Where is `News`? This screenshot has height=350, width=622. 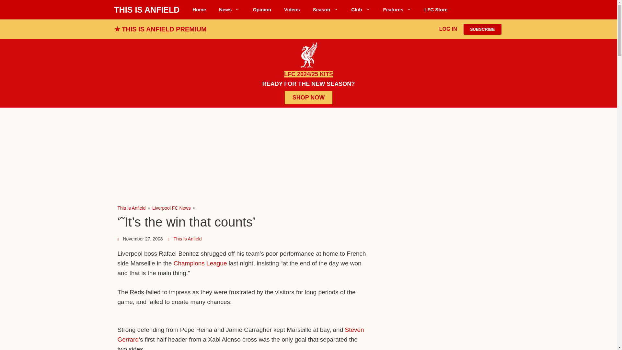
News is located at coordinates (229, 10).